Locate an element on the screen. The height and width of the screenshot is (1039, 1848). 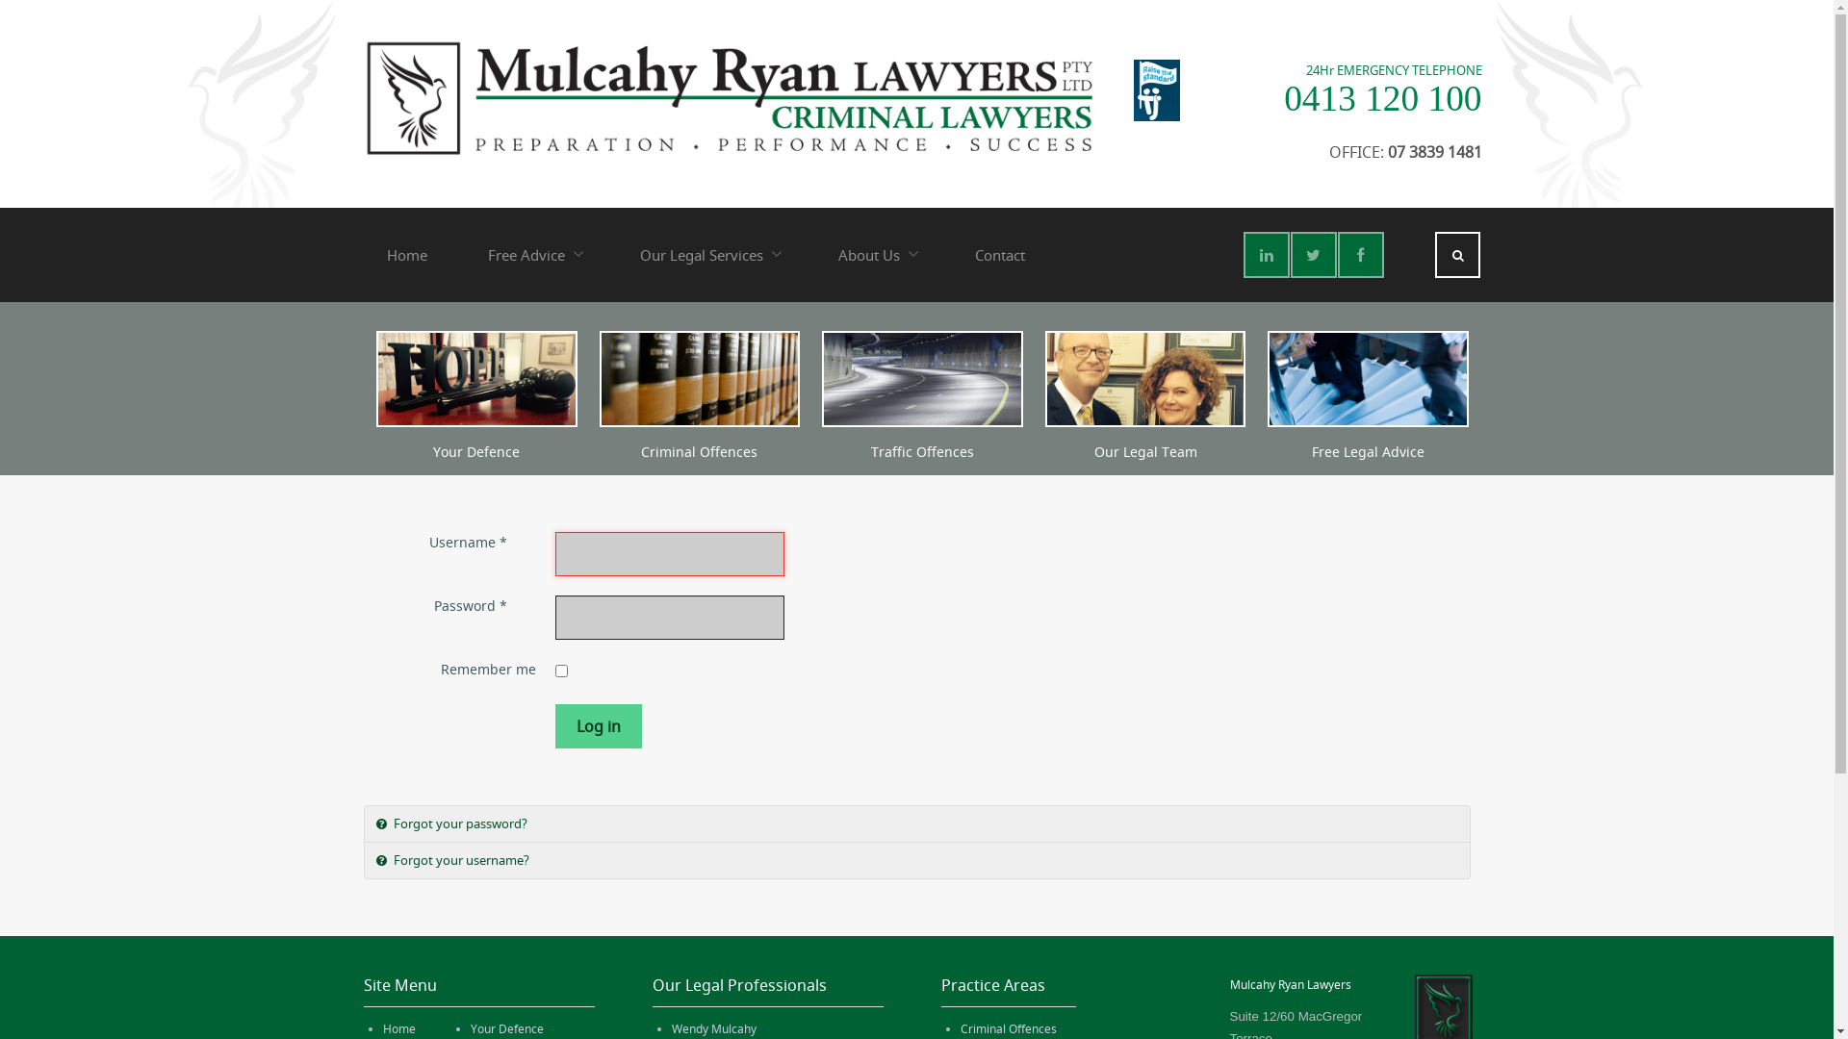
Our Legal Services is located at coordinates (708, 255).